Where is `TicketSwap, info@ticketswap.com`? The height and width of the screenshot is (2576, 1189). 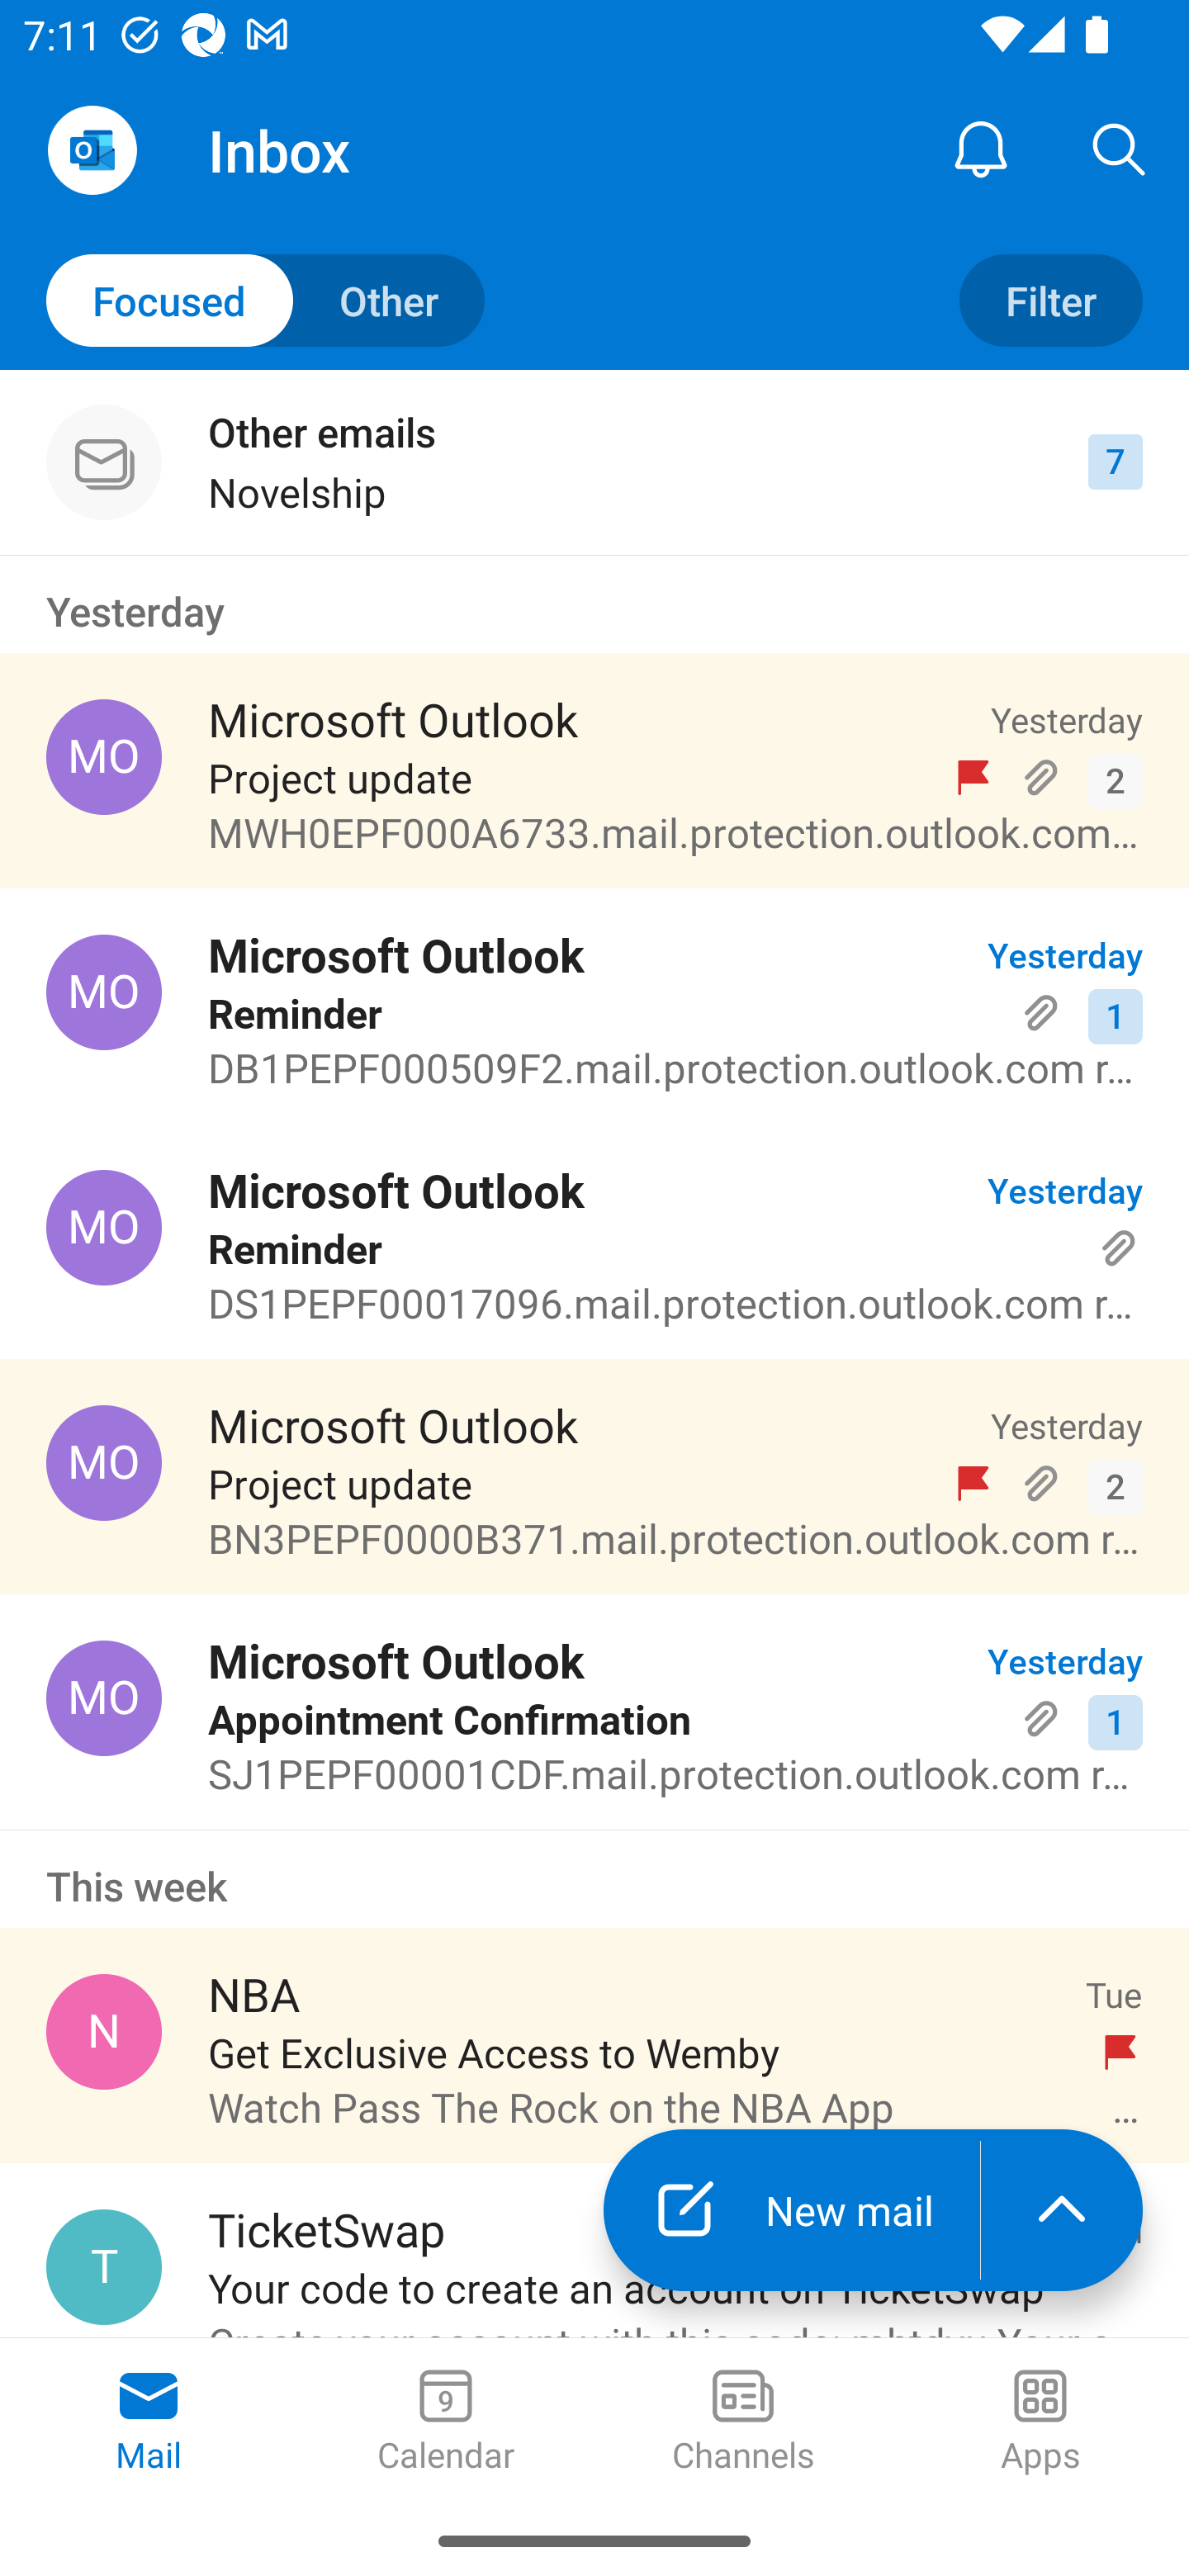 TicketSwap, info@ticketswap.com is located at coordinates (104, 2267).